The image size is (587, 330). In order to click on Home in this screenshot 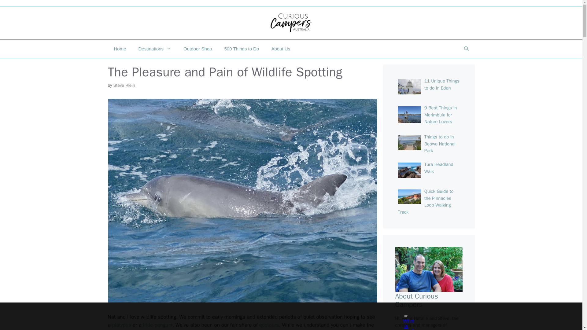, I will do `click(120, 49)`.